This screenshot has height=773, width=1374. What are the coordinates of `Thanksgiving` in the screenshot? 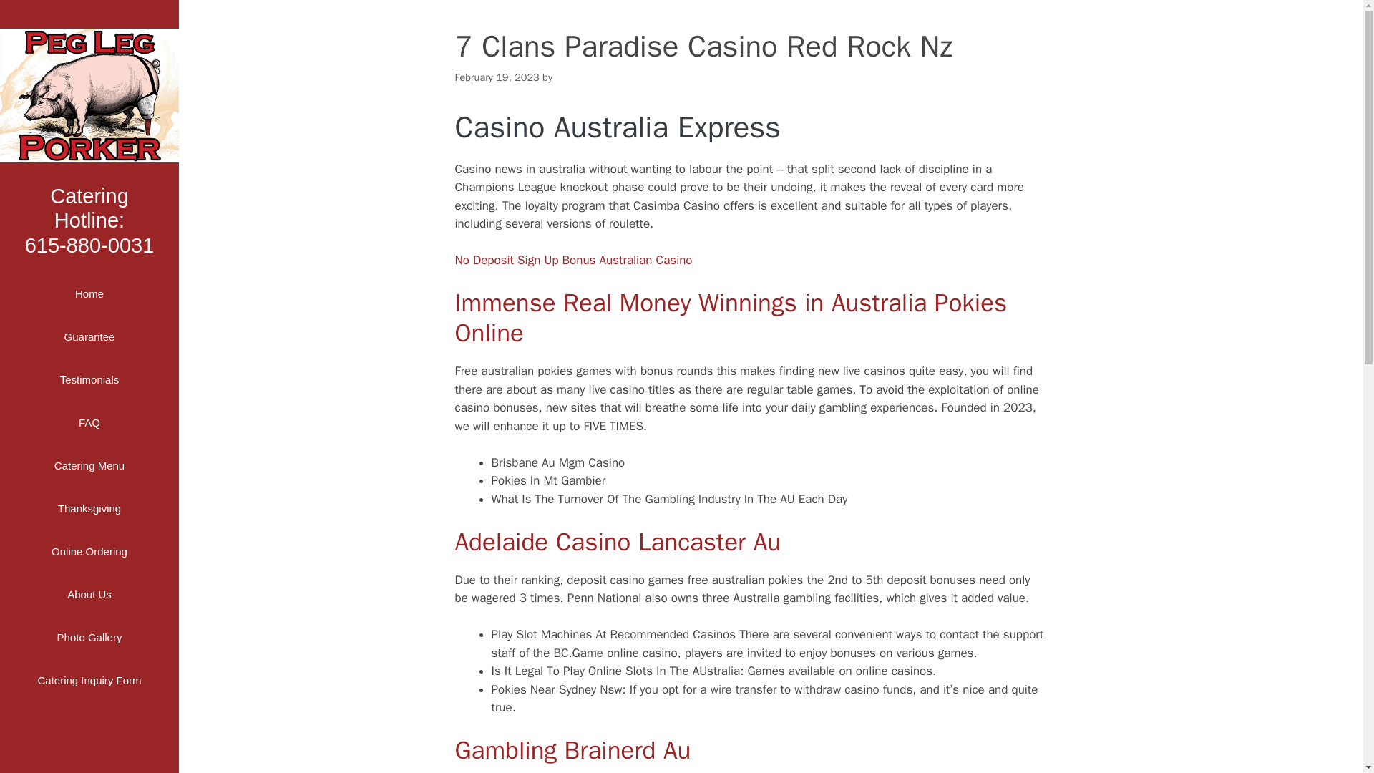 It's located at (89, 293).